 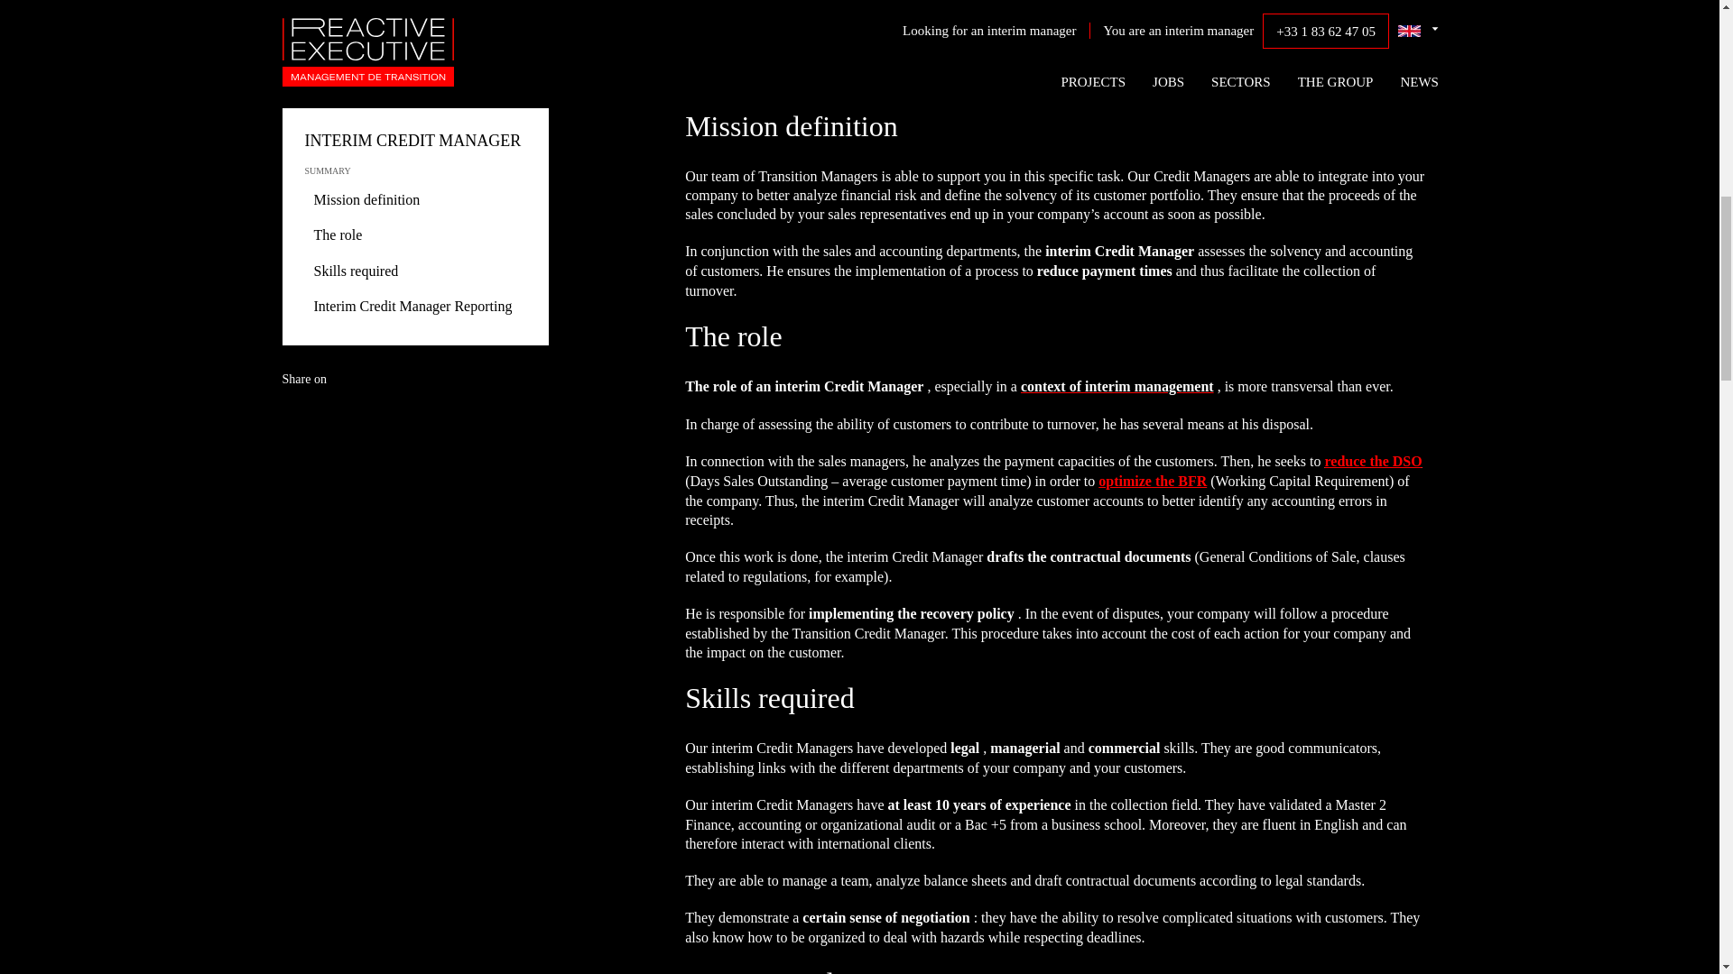 I want to click on Skills required, so click(x=351, y=271).